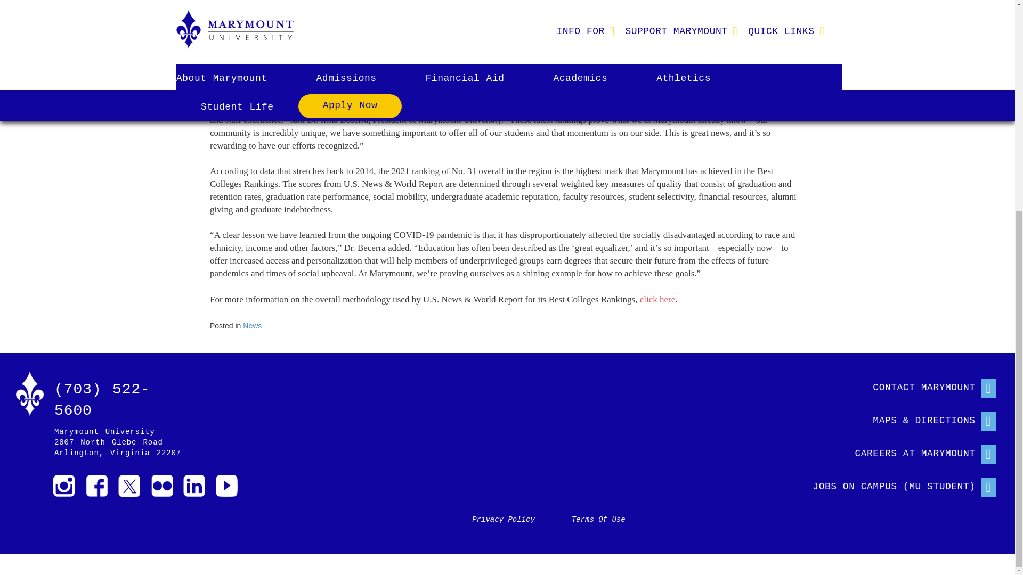 The height and width of the screenshot is (575, 1023). What do you see at coordinates (894, 385) in the screenshot?
I see `Contact Us` at bounding box center [894, 385].